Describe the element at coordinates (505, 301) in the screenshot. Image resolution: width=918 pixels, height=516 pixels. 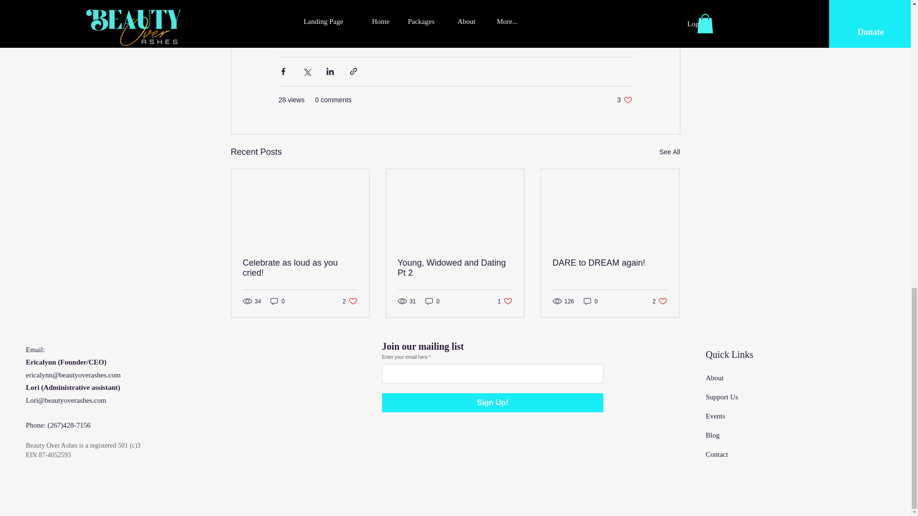
I see `0` at that location.